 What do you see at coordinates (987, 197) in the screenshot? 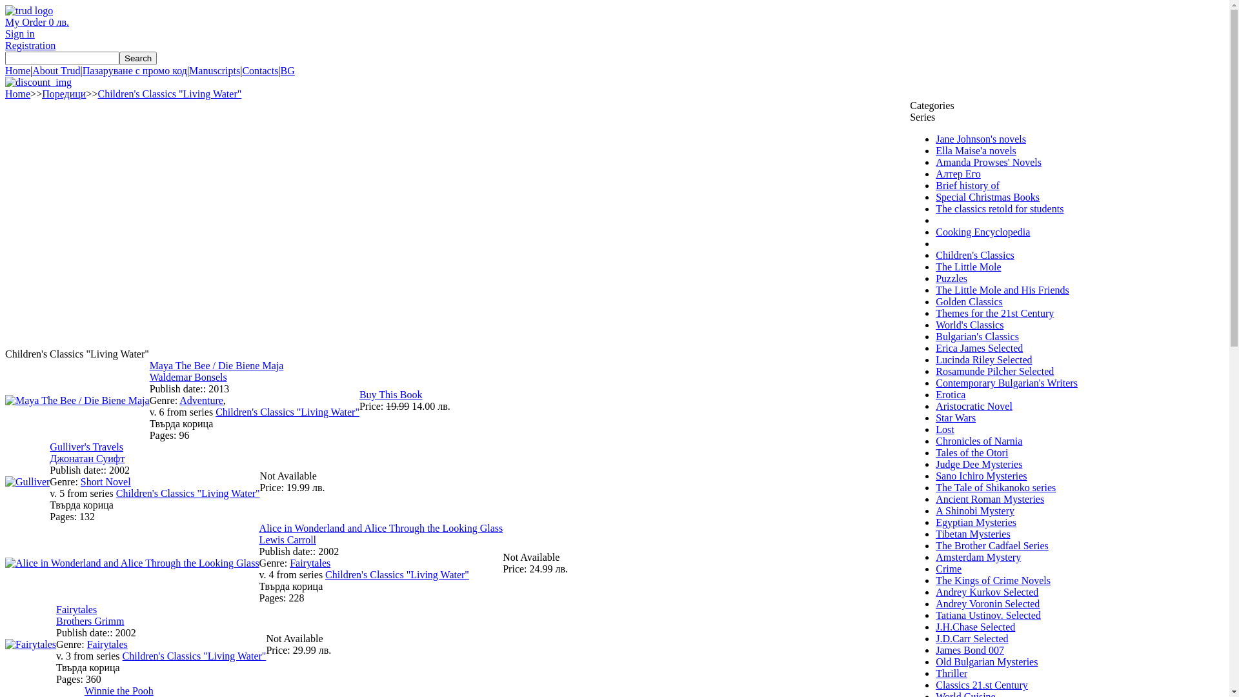
I see `Special Christmas Books` at bounding box center [987, 197].